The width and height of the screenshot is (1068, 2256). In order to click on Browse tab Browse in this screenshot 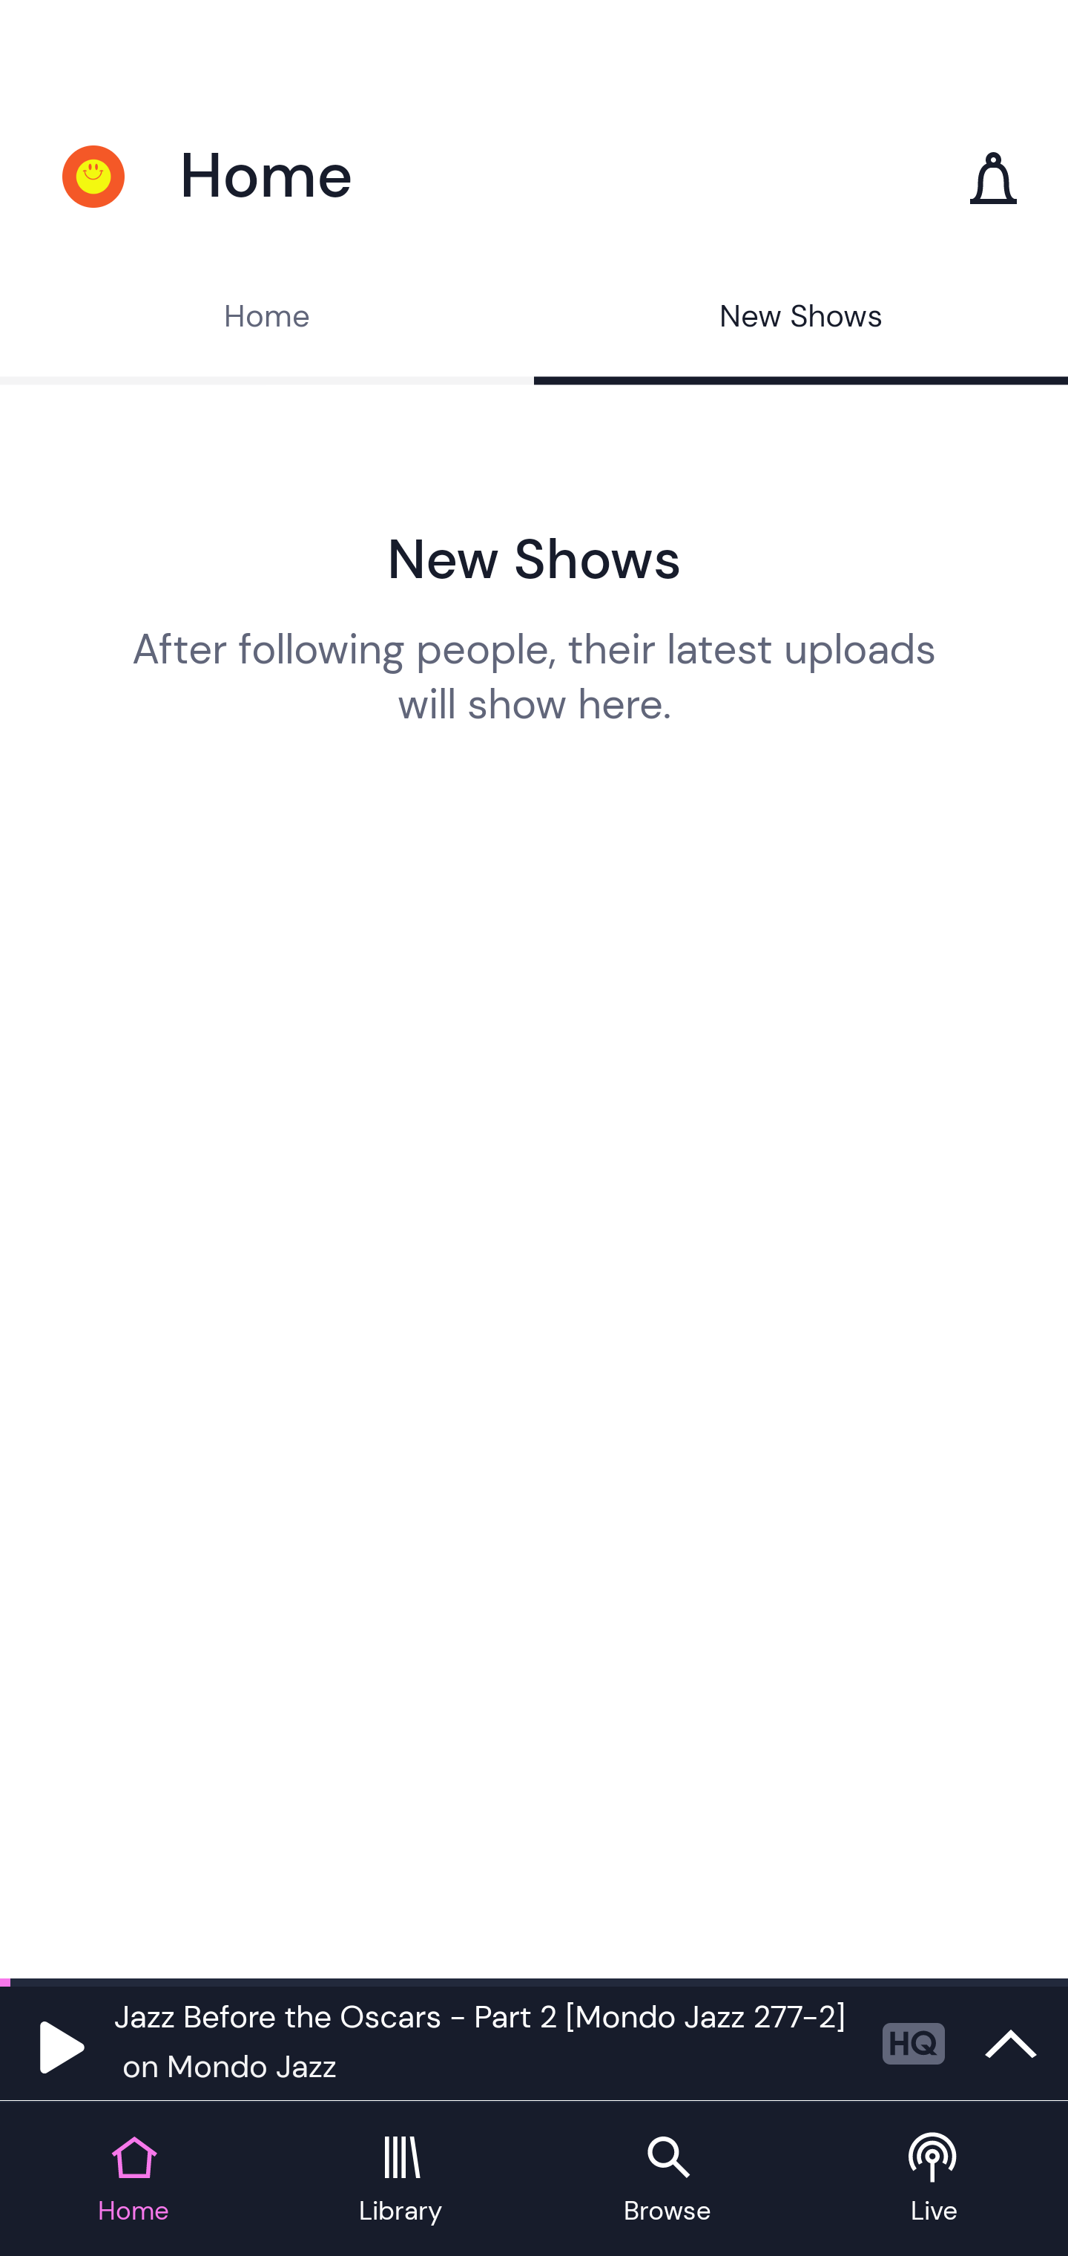, I will do `click(667, 2180)`.